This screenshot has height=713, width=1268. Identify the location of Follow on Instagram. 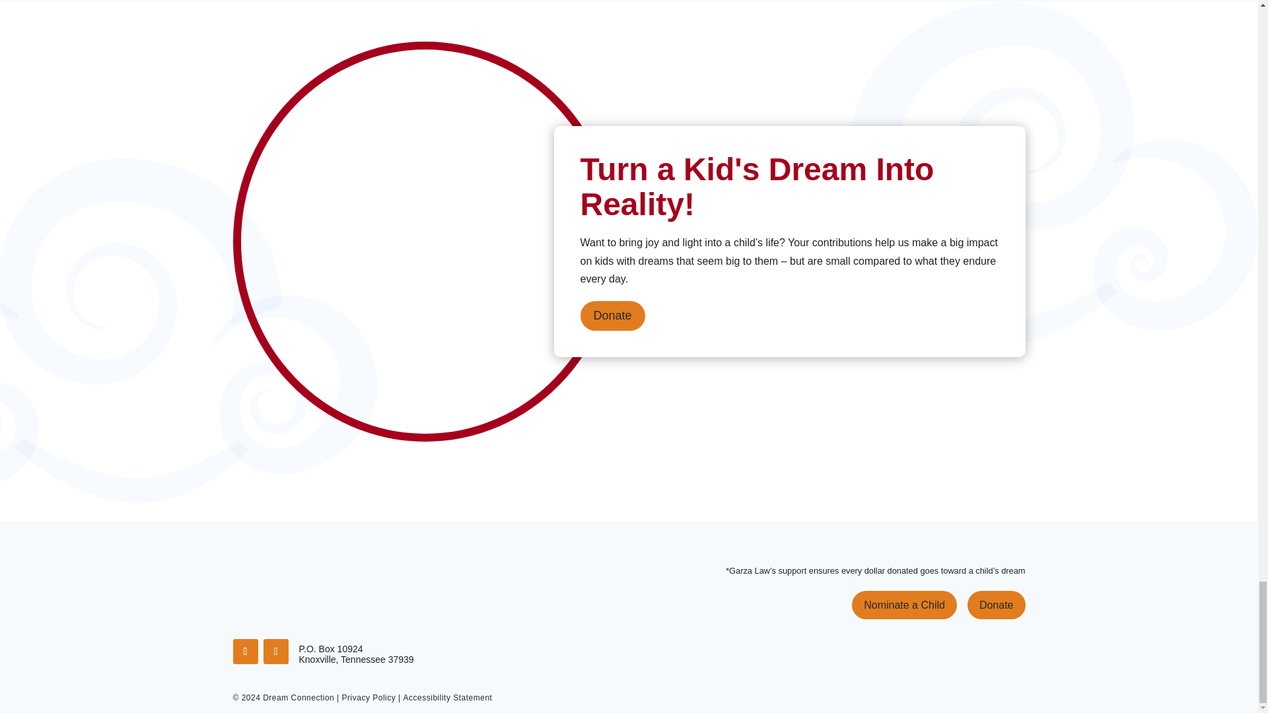
(275, 651).